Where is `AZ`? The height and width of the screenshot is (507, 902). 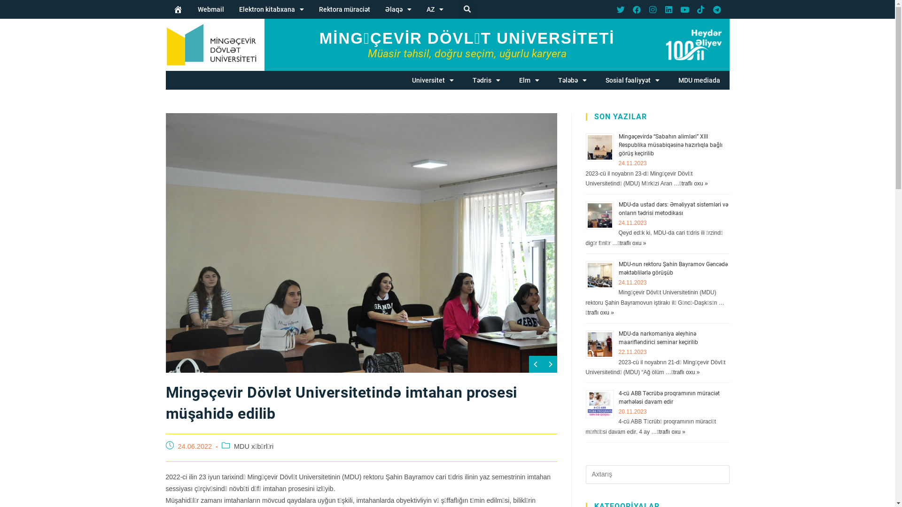
AZ is located at coordinates (435, 9).